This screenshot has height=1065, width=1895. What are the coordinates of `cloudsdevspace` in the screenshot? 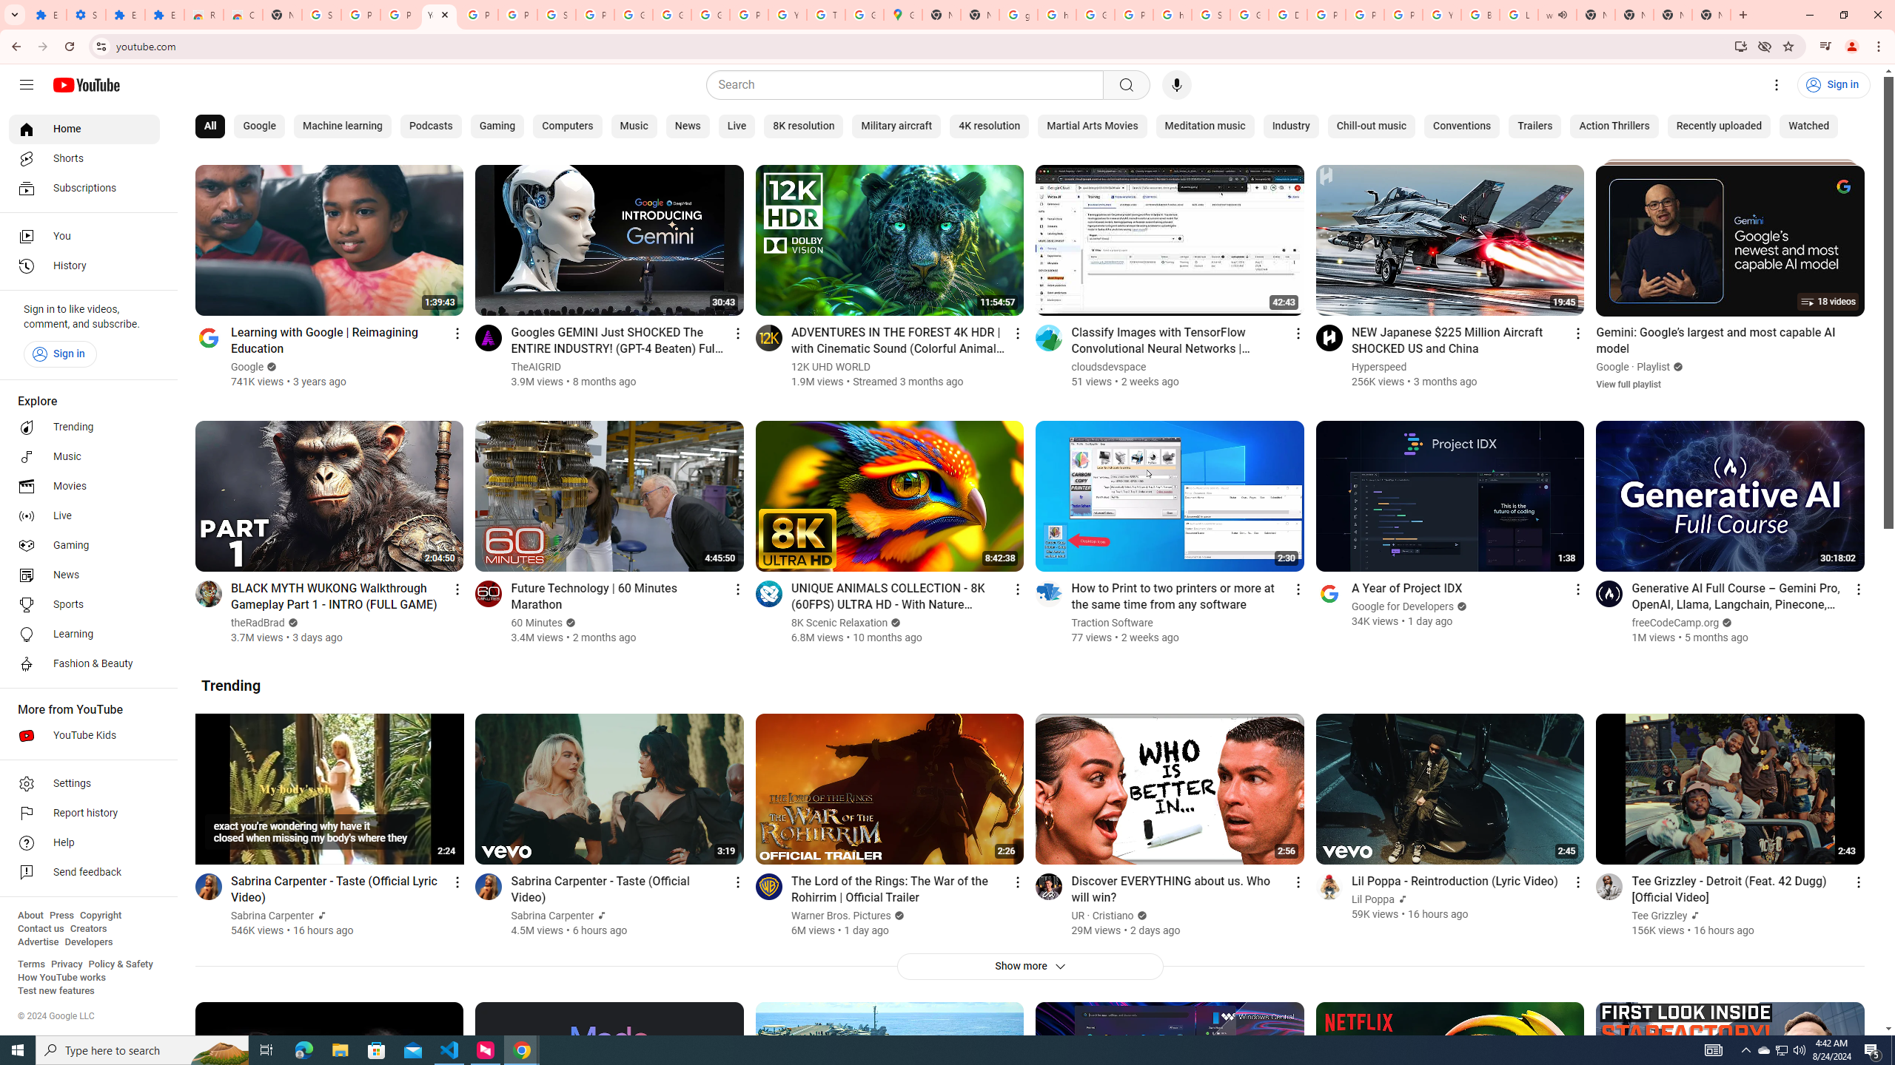 It's located at (1108, 367).